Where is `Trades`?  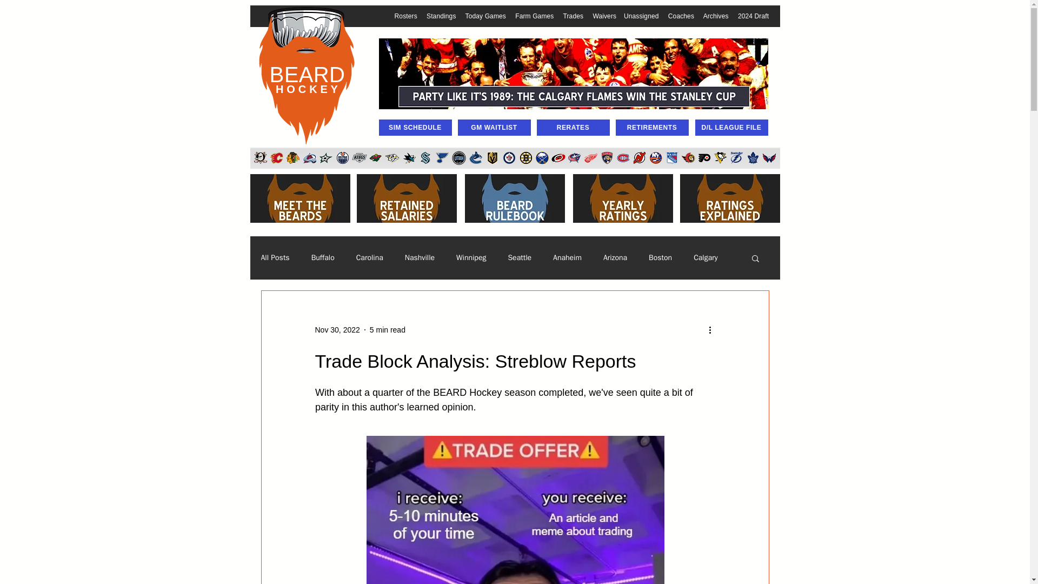 Trades is located at coordinates (573, 16).